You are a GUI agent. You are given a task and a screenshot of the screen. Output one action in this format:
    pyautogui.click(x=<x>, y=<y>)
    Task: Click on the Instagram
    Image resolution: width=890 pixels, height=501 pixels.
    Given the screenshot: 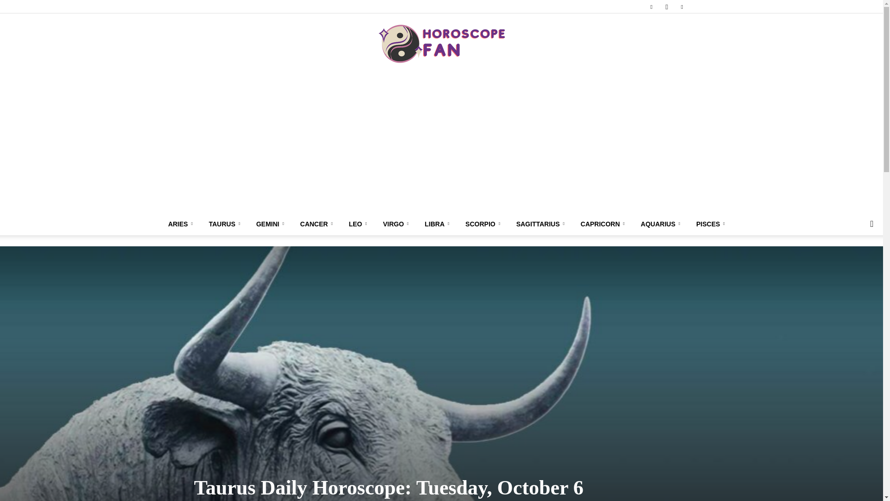 What is the action you would take?
    pyautogui.click(x=667, y=6)
    